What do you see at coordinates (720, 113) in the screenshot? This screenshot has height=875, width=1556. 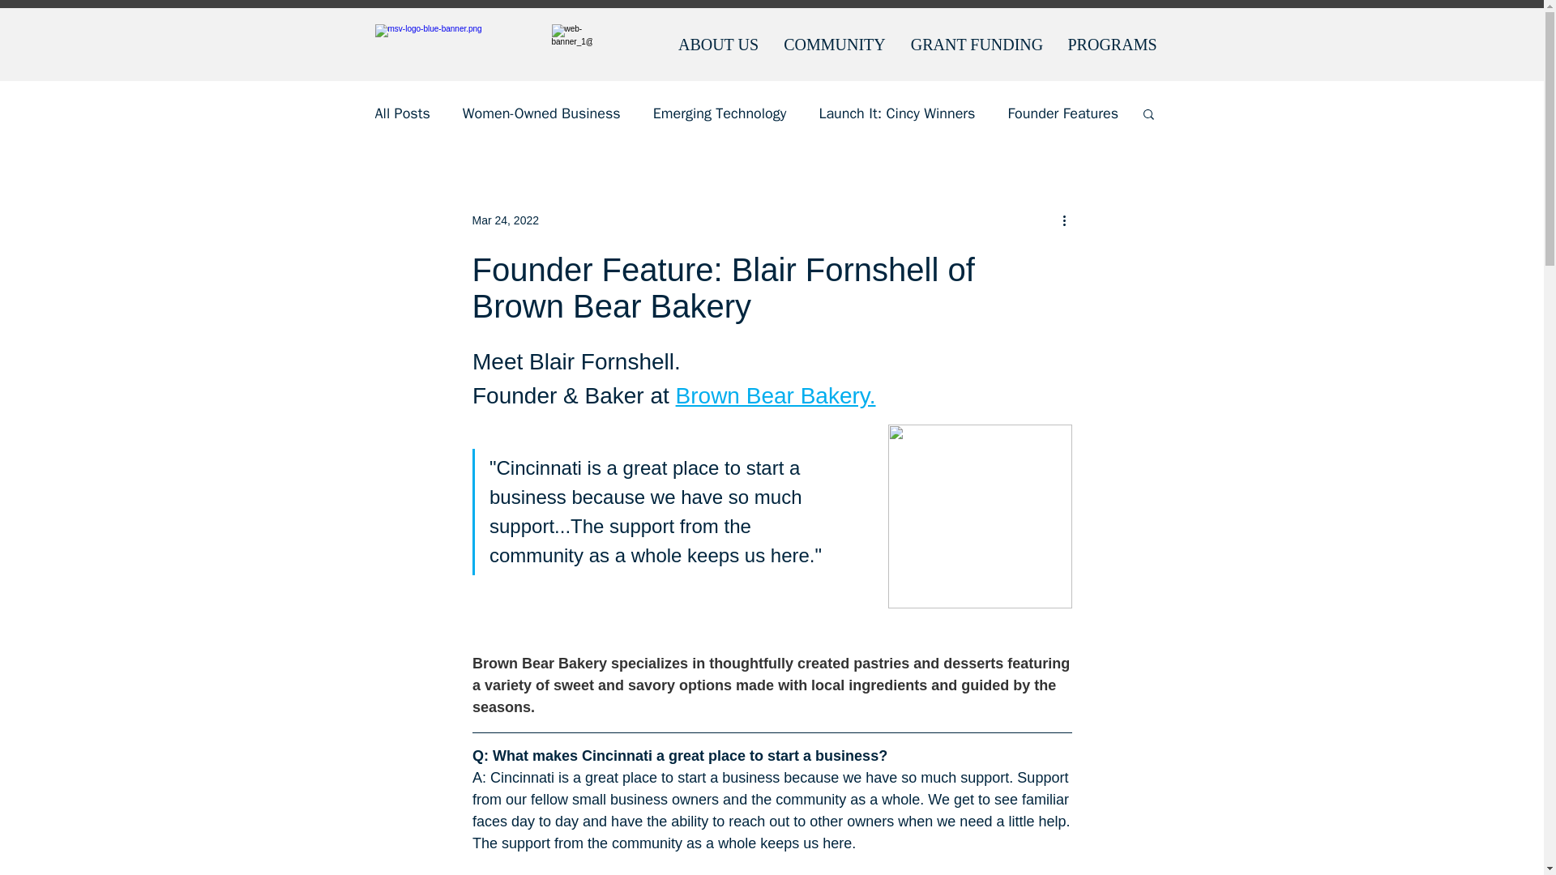 I see `Emerging Technology` at bounding box center [720, 113].